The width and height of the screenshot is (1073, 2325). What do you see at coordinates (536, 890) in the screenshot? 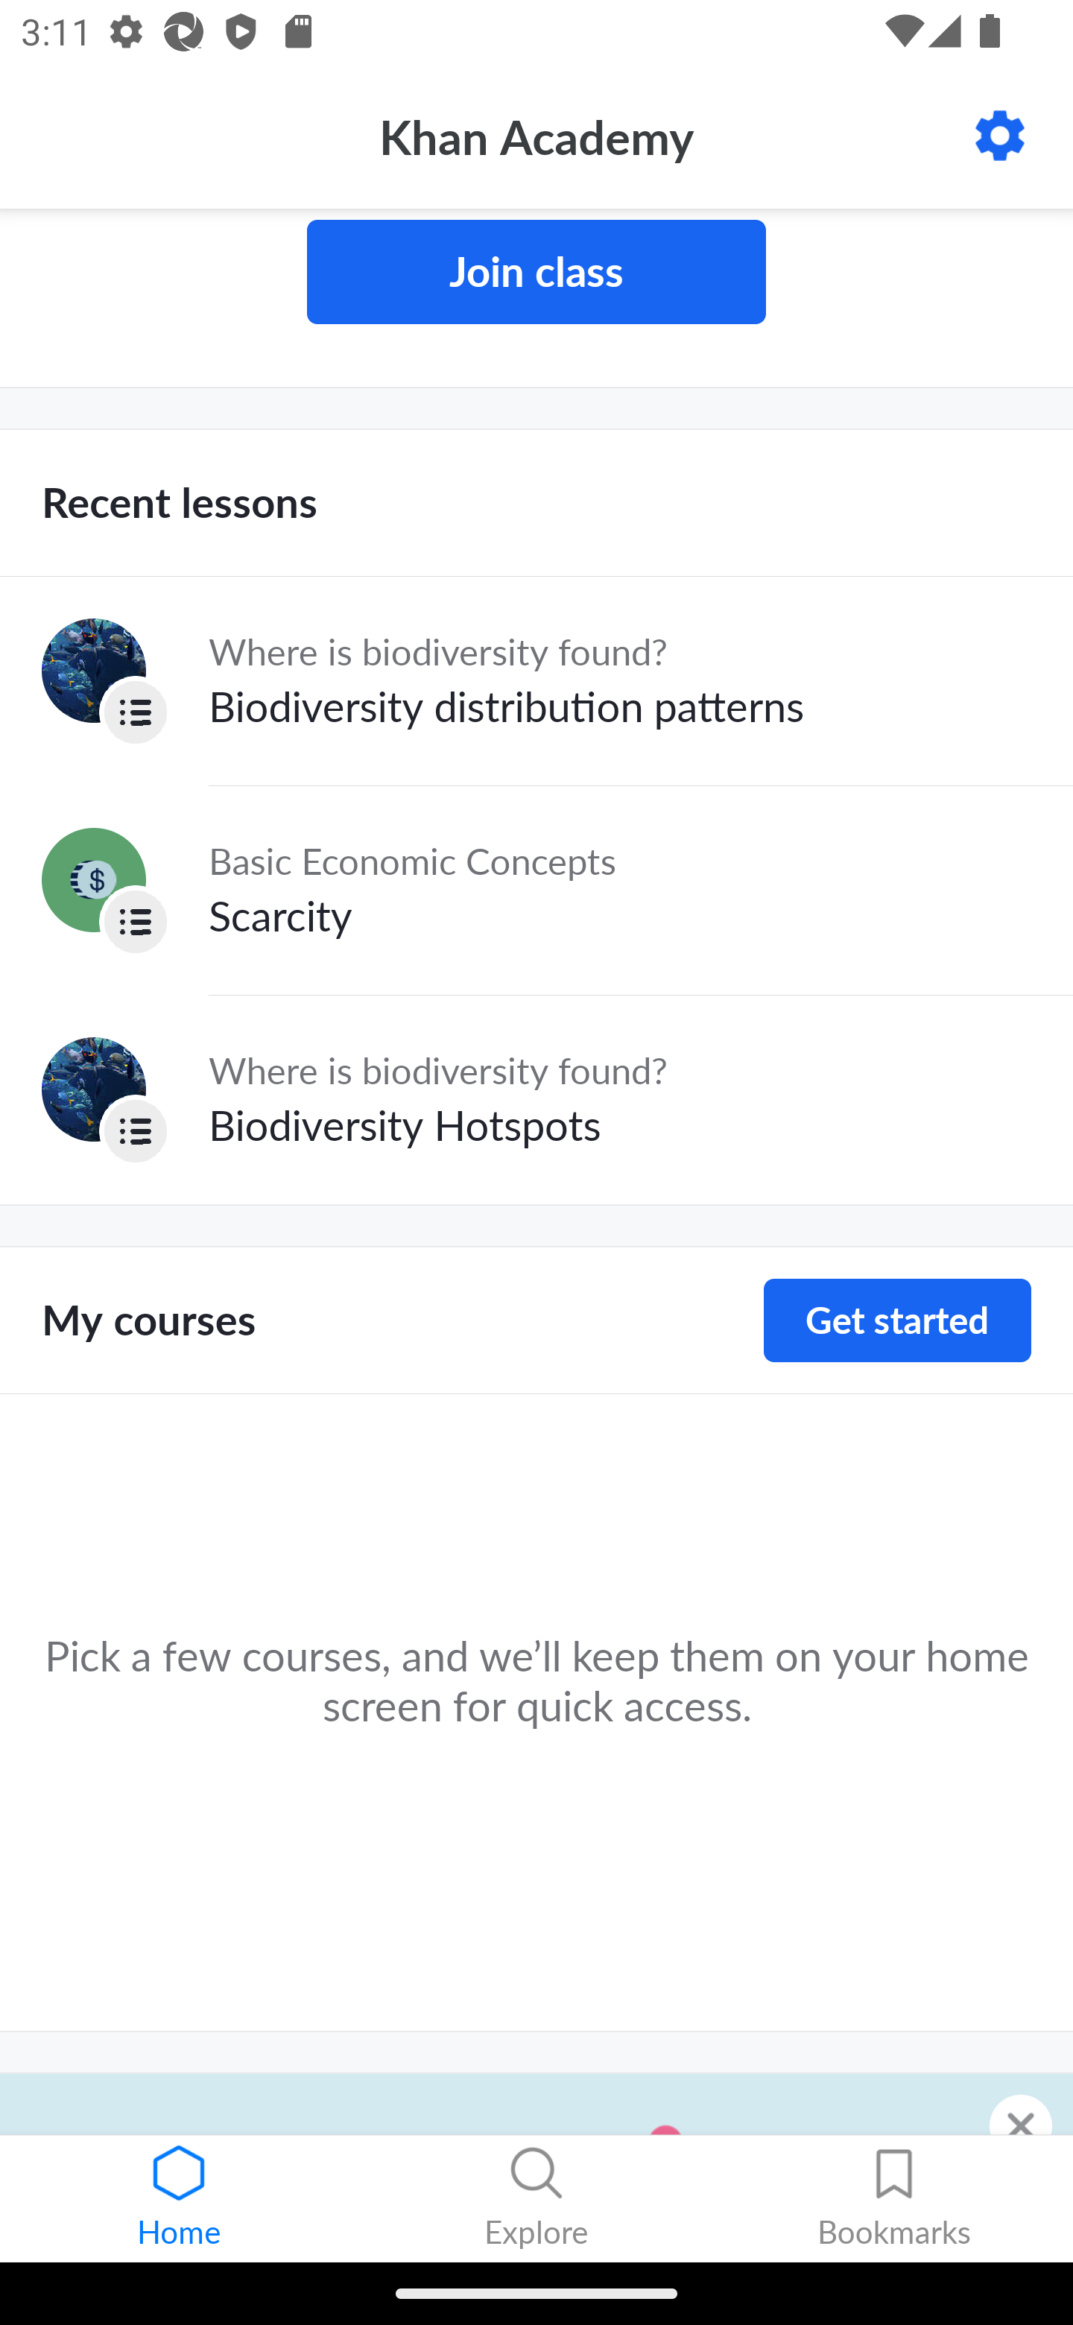
I see `Lesson Basic Economic Concepts Scarcity` at bounding box center [536, 890].